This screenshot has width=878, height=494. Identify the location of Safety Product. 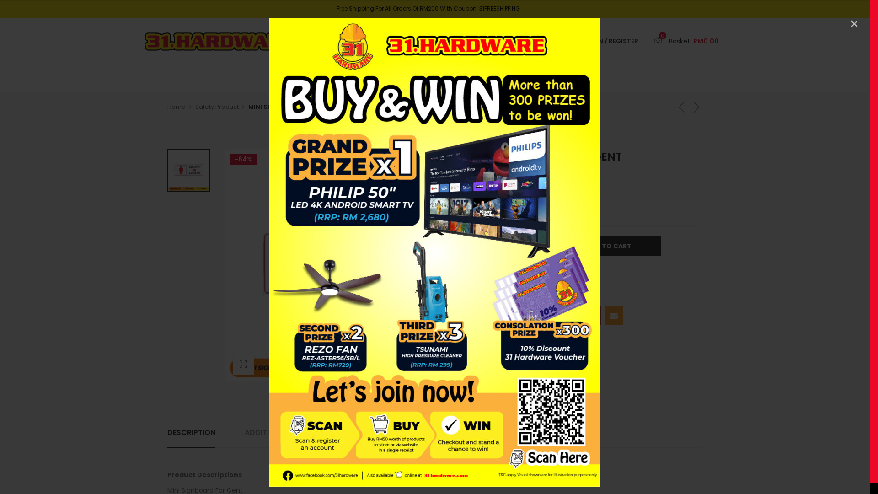
(548, 211).